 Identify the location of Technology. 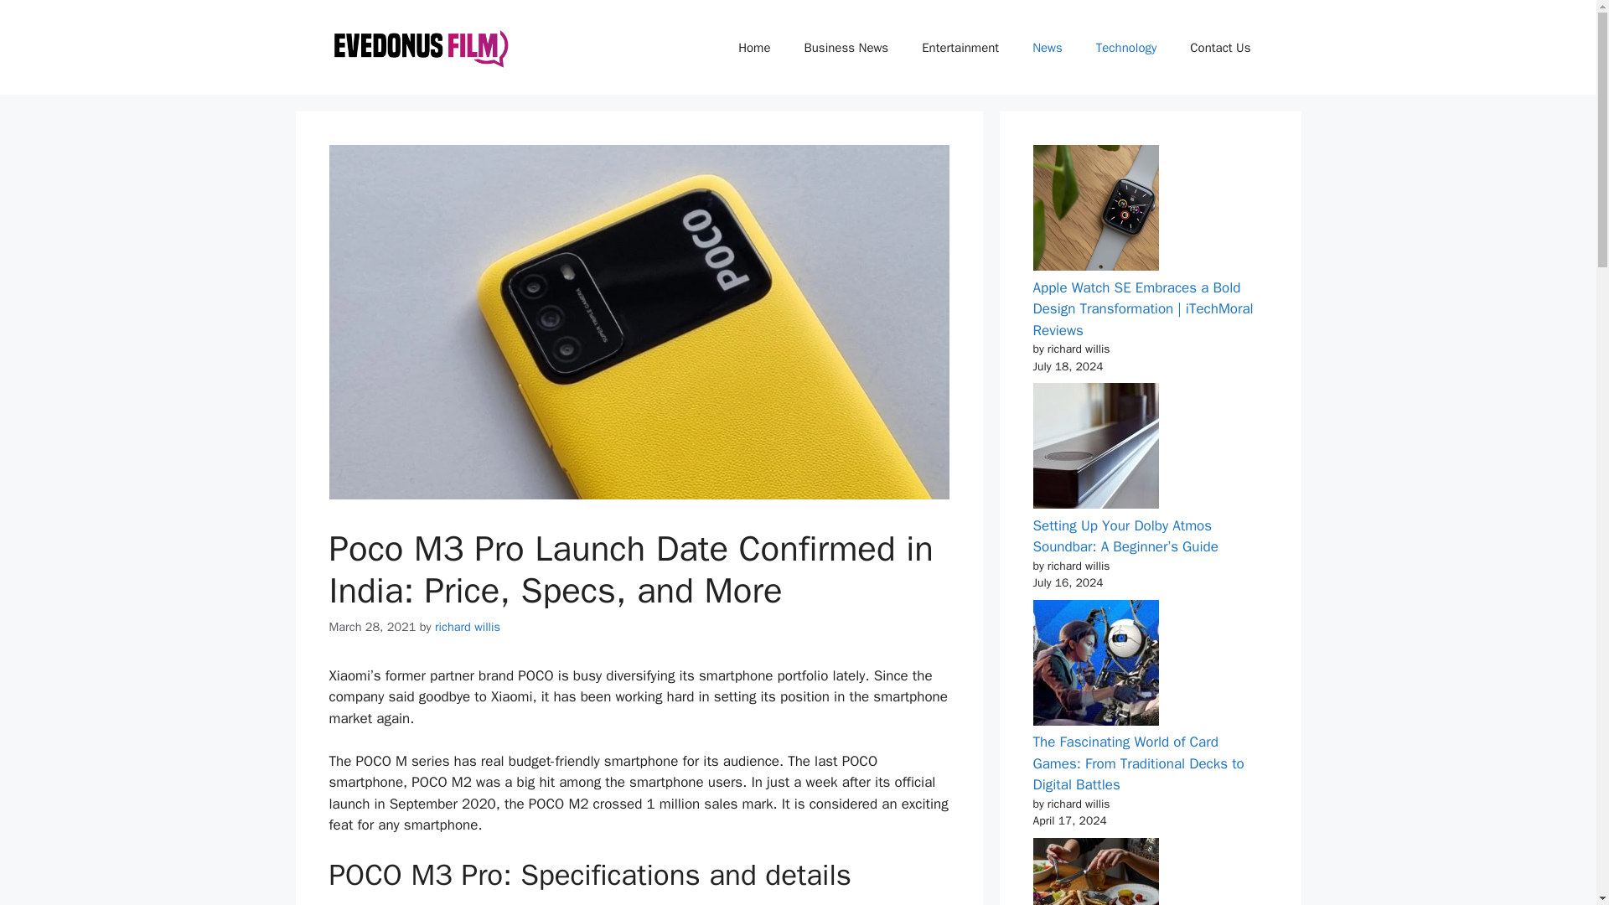
(1126, 48).